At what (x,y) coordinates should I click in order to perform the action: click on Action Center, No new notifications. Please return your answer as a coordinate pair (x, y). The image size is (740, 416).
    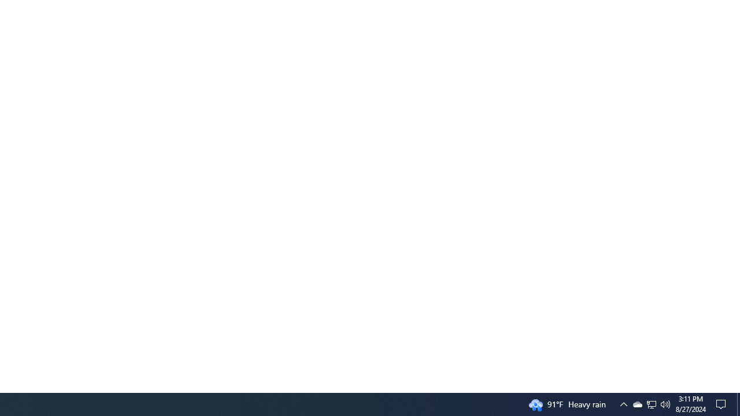
    Looking at the image, I should click on (738, 404).